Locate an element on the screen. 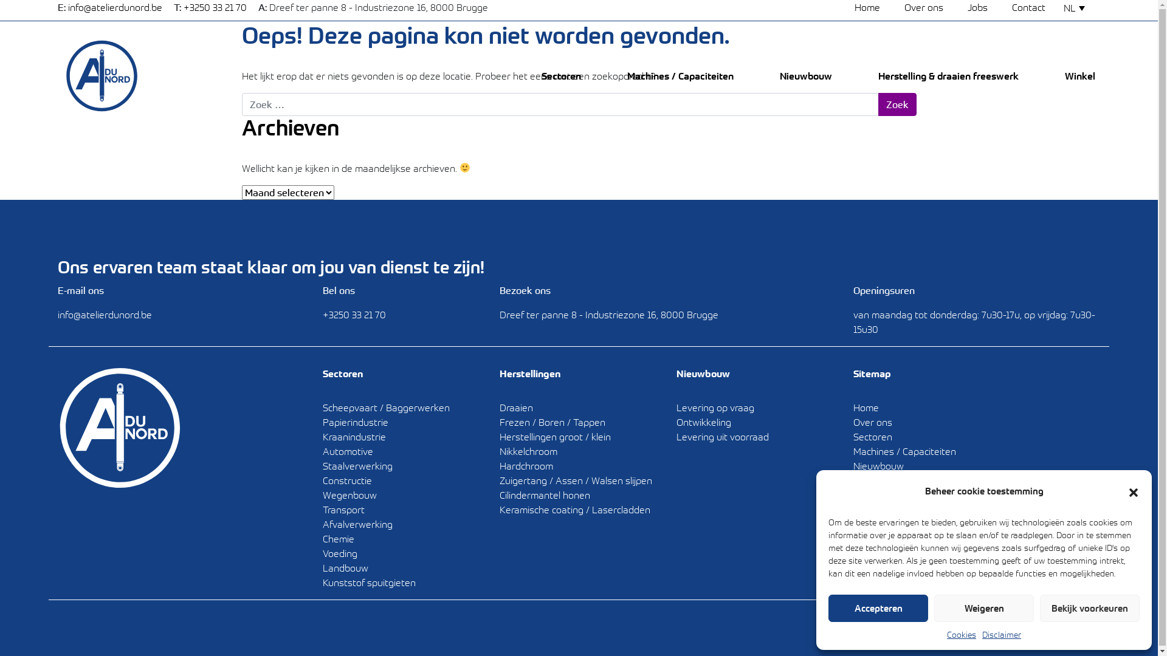 This screenshot has width=1167, height=656. Chemie is located at coordinates (339, 539).